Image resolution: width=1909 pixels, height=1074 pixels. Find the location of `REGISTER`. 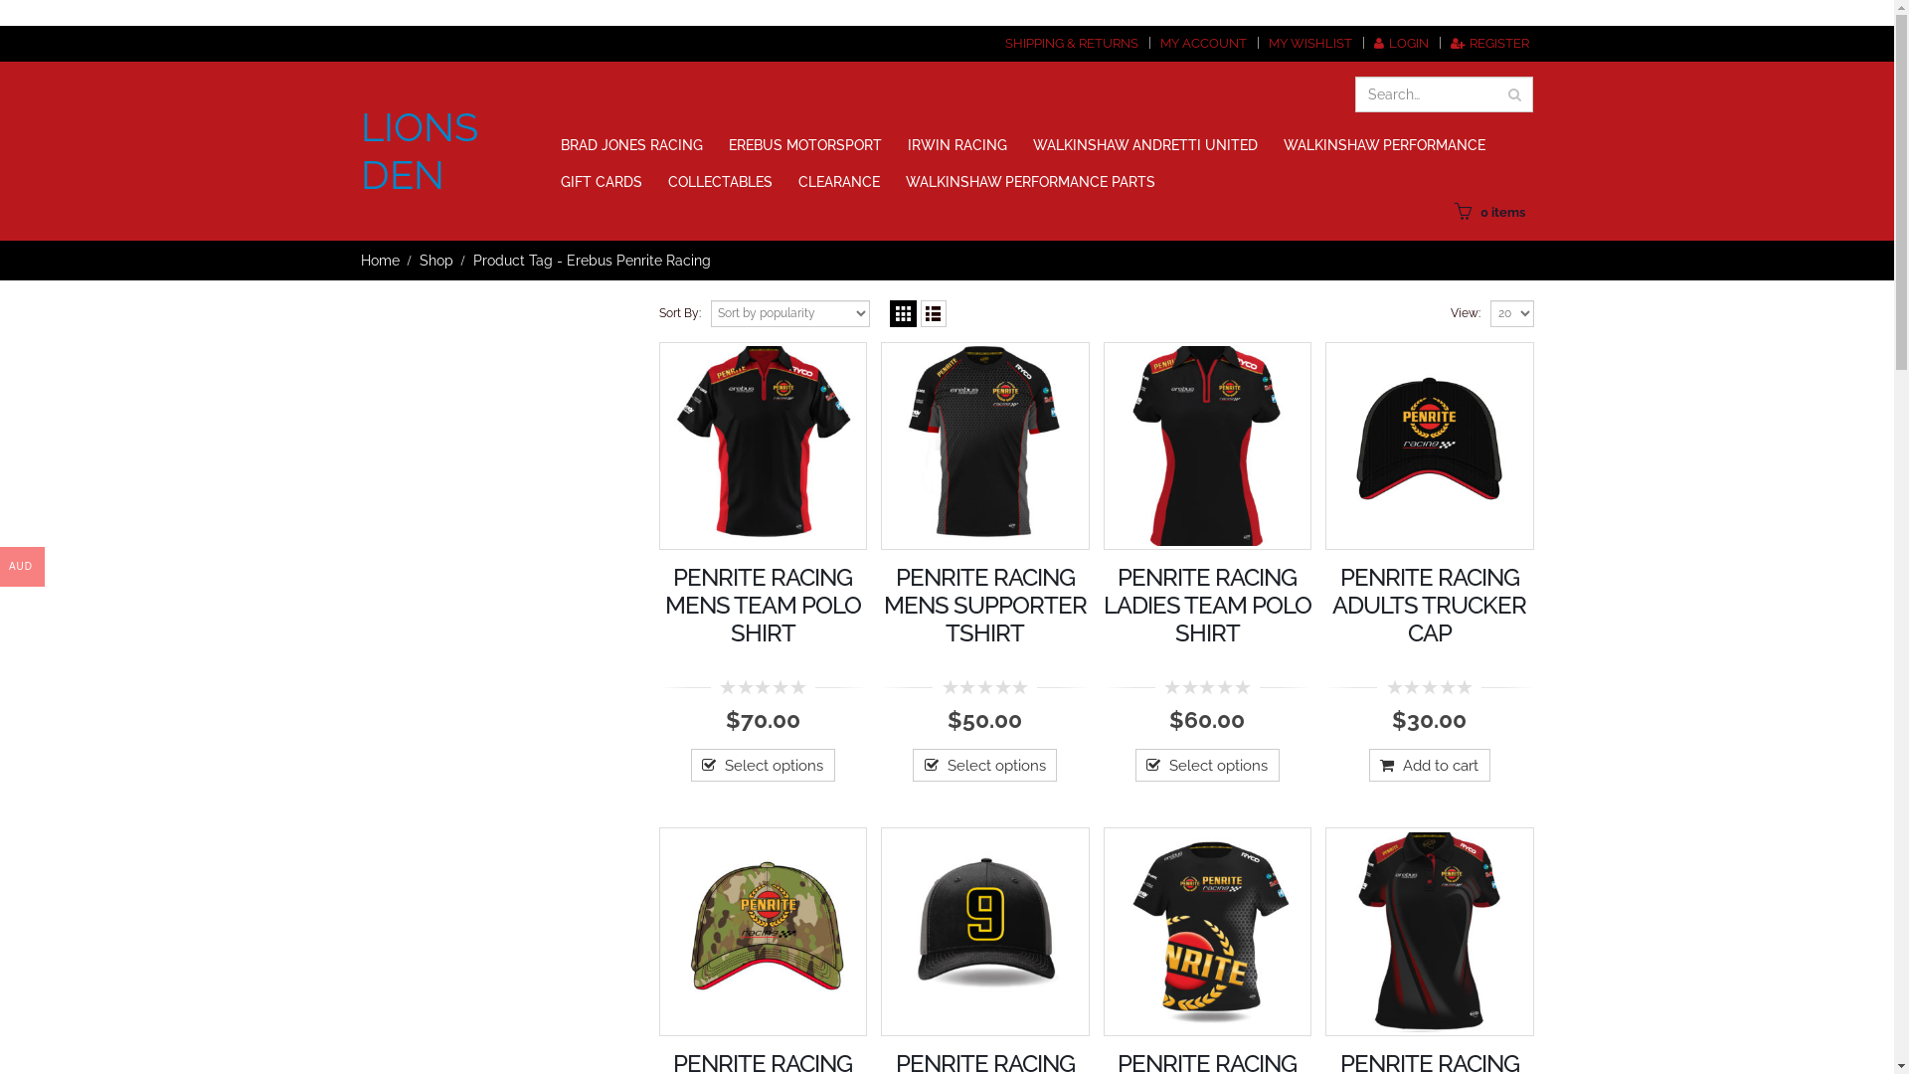

REGISTER is located at coordinates (1489, 44).